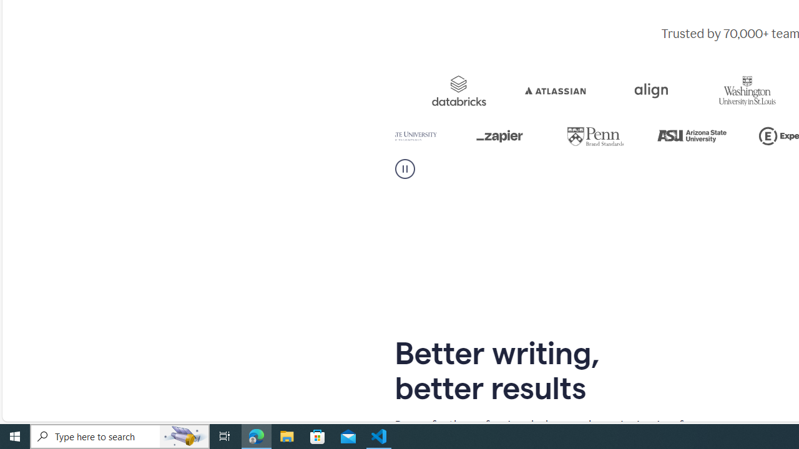 The image size is (799, 449). I want to click on Iowa State University, so click(542, 136).